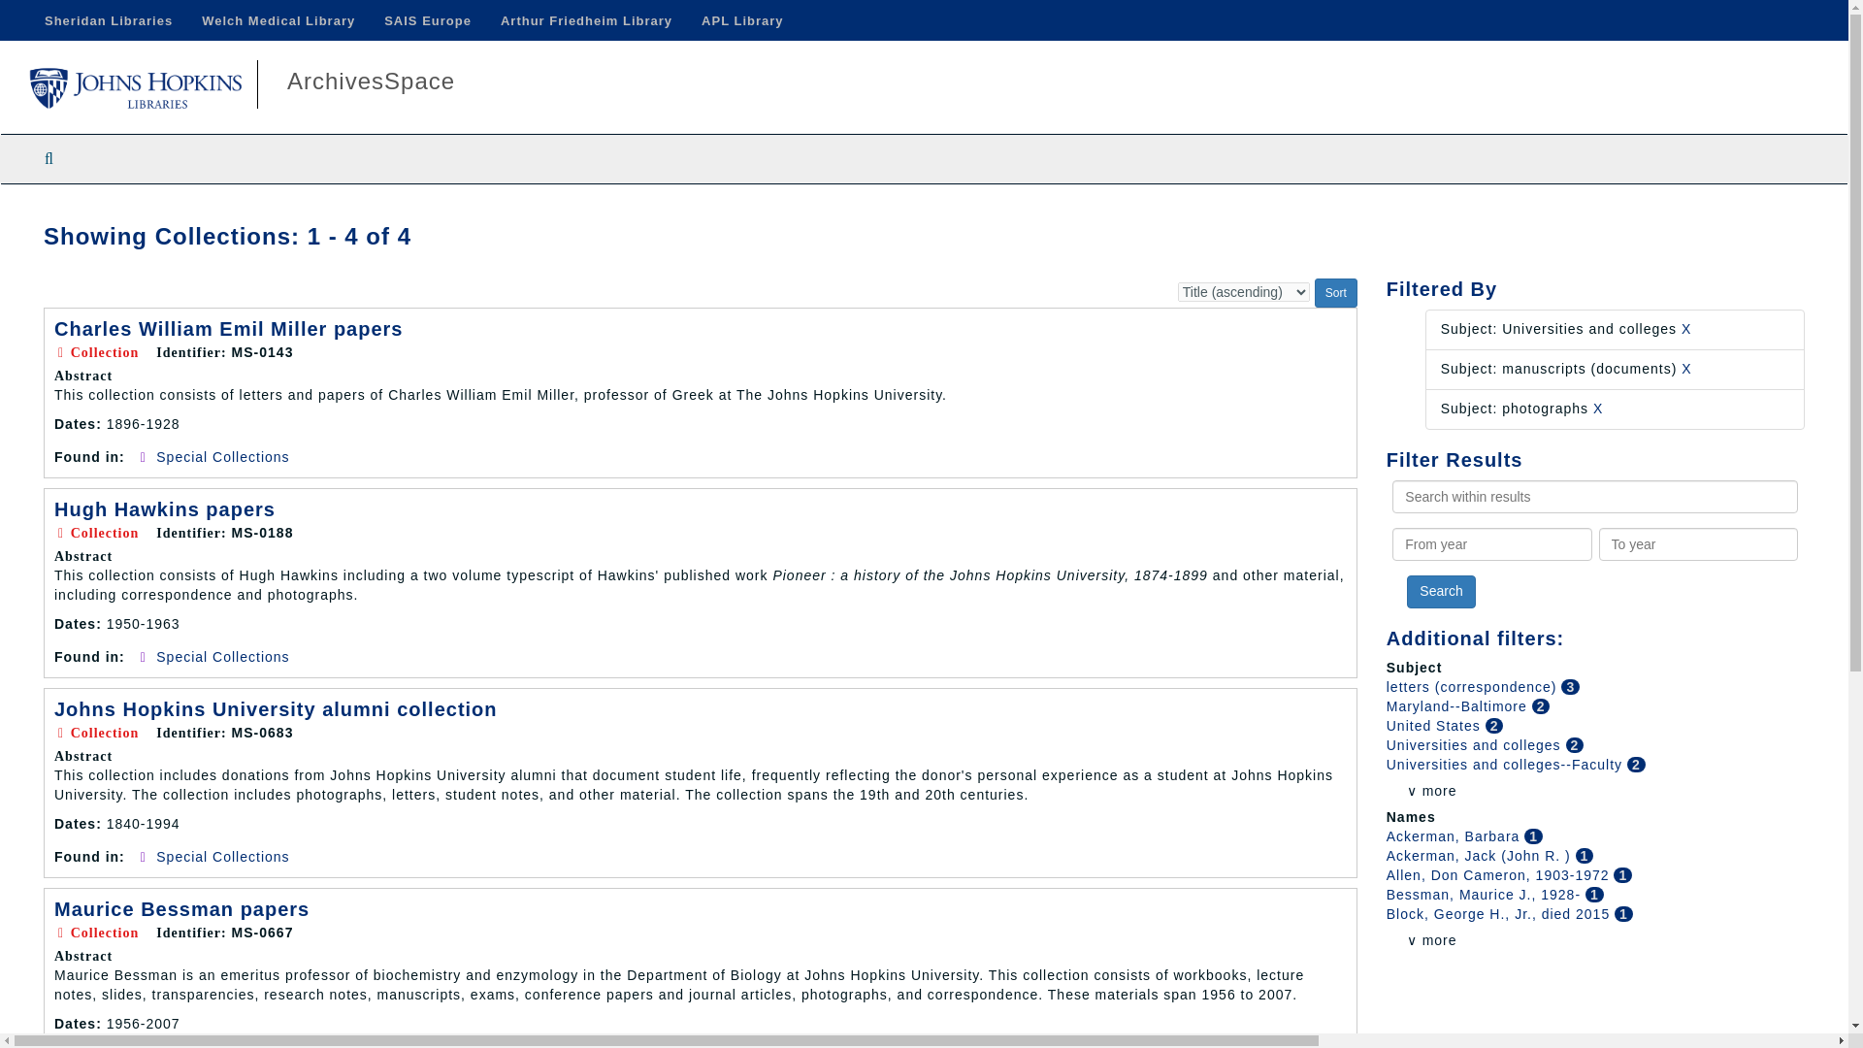 The width and height of the screenshot is (1863, 1048). What do you see at coordinates (278, 20) in the screenshot?
I see `Welch Medical Library` at bounding box center [278, 20].